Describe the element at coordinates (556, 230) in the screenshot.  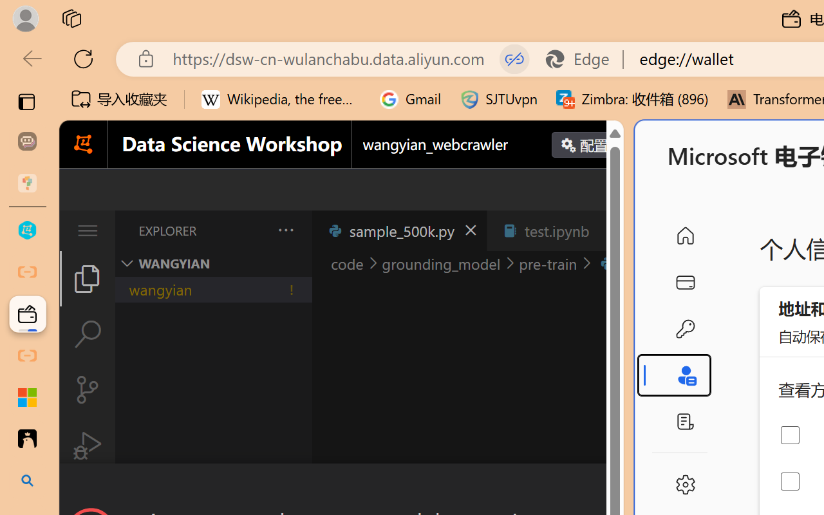
I see `test.ipynb` at that location.